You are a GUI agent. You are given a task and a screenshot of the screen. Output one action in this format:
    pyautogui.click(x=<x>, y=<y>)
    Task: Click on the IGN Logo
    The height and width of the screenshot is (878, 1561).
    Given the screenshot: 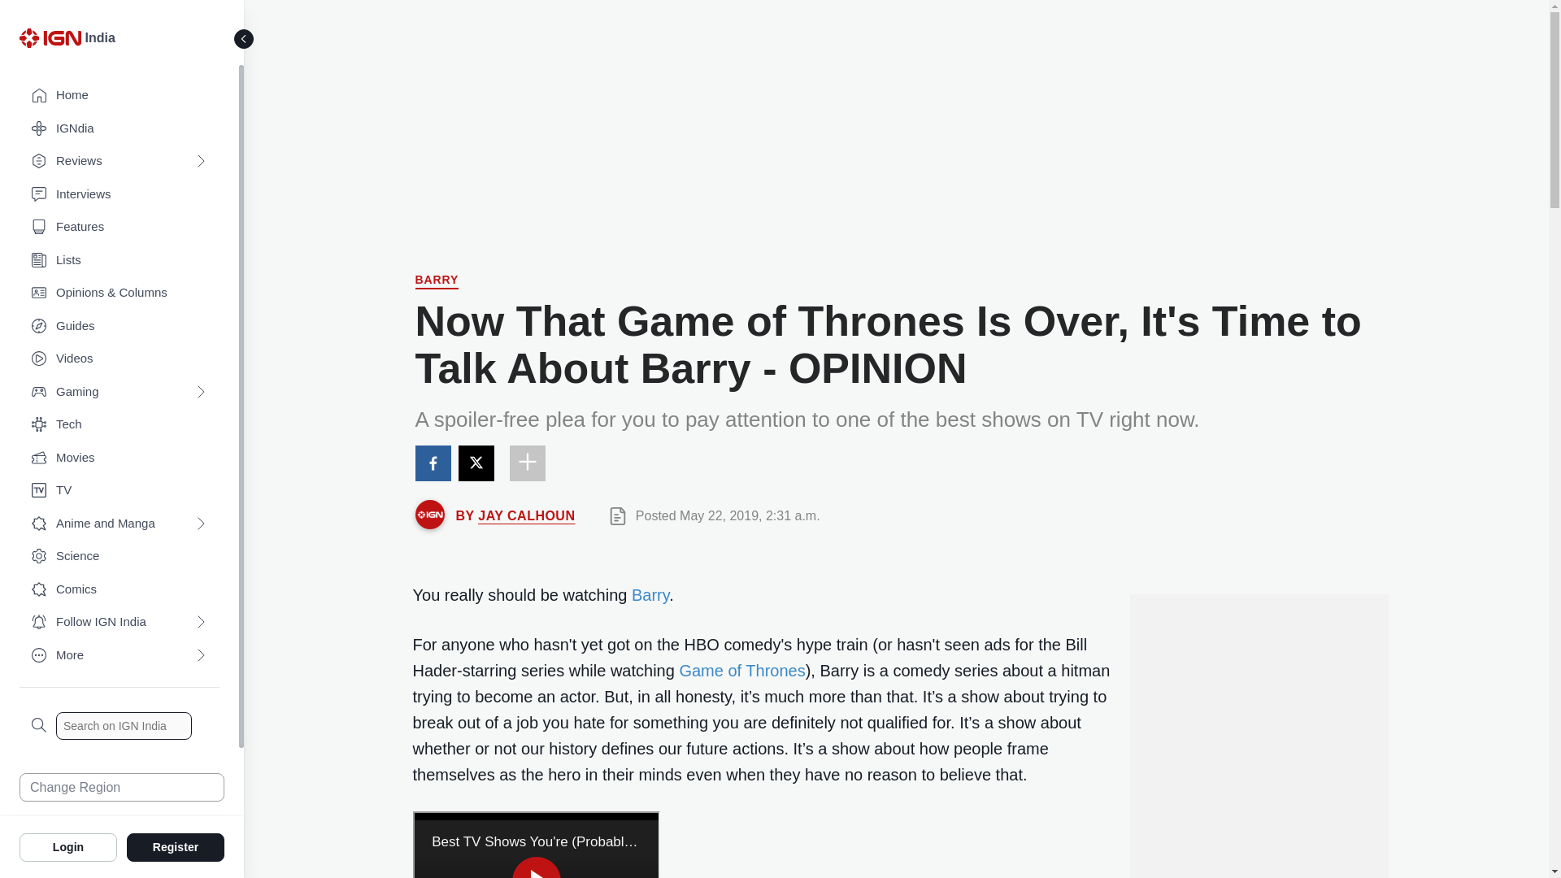 What is the action you would take?
    pyautogui.click(x=52, y=42)
    